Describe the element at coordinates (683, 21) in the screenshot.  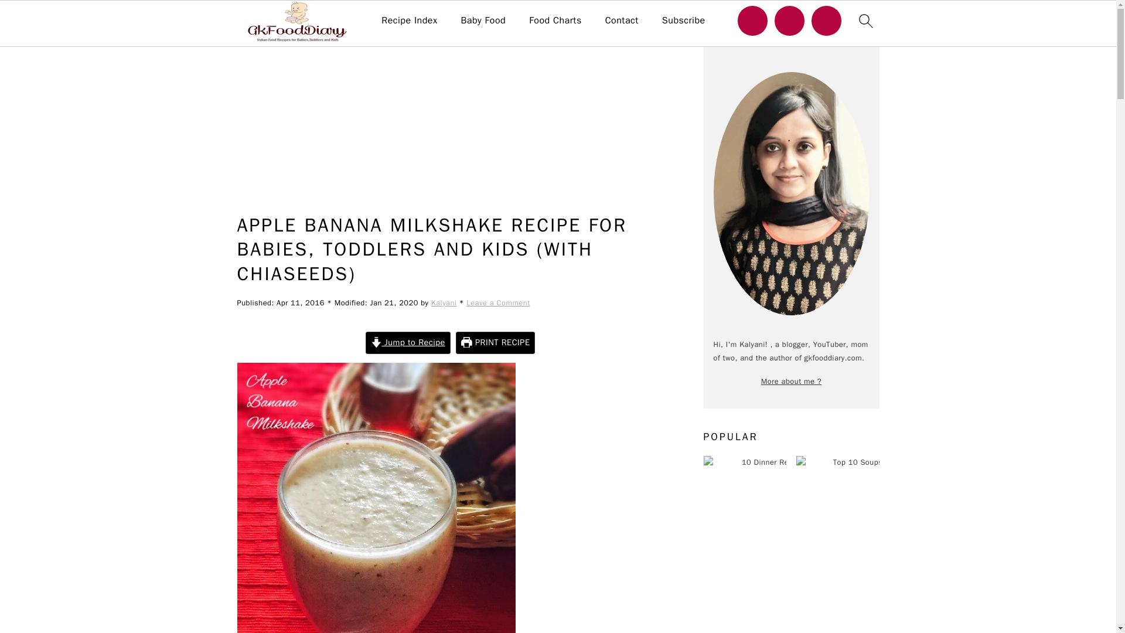
I see `Subscribe` at that location.